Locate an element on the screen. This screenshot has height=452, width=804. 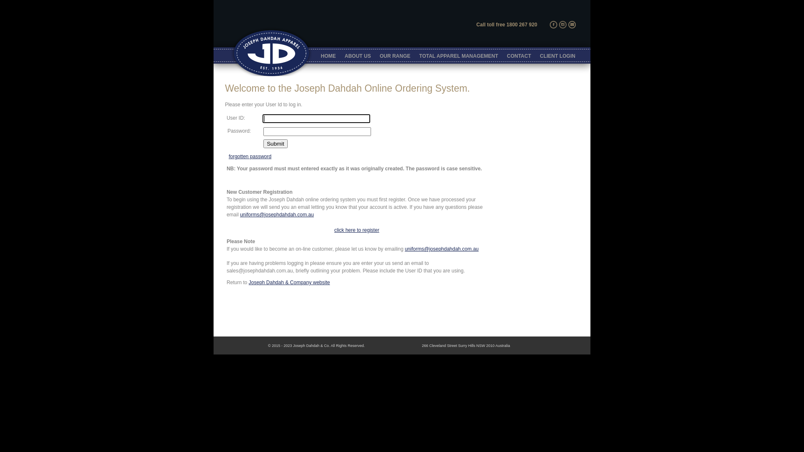
CLIENT LOGIN is located at coordinates (558, 56).